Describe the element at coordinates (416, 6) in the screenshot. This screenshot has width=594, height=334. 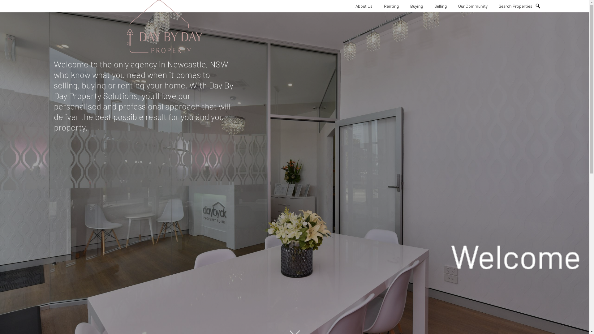
I see `Buying` at that location.